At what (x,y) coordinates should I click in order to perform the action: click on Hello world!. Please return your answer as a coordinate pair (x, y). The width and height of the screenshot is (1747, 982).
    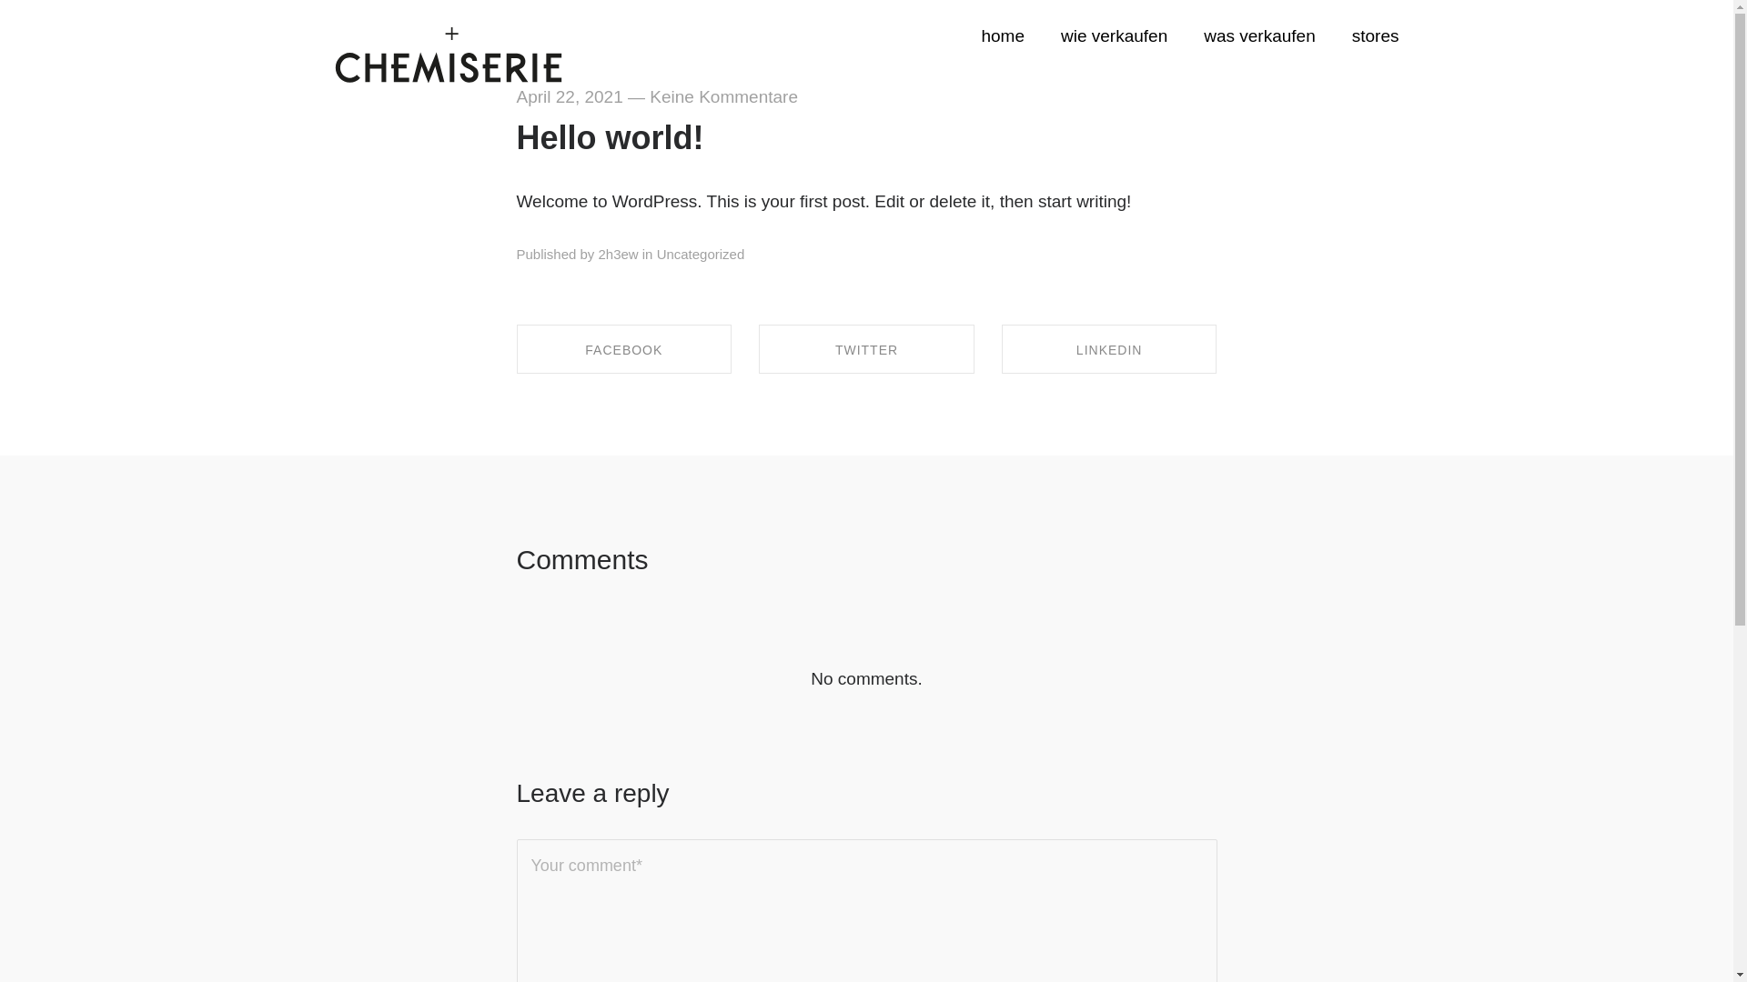
    Looking at the image, I should click on (611, 138).